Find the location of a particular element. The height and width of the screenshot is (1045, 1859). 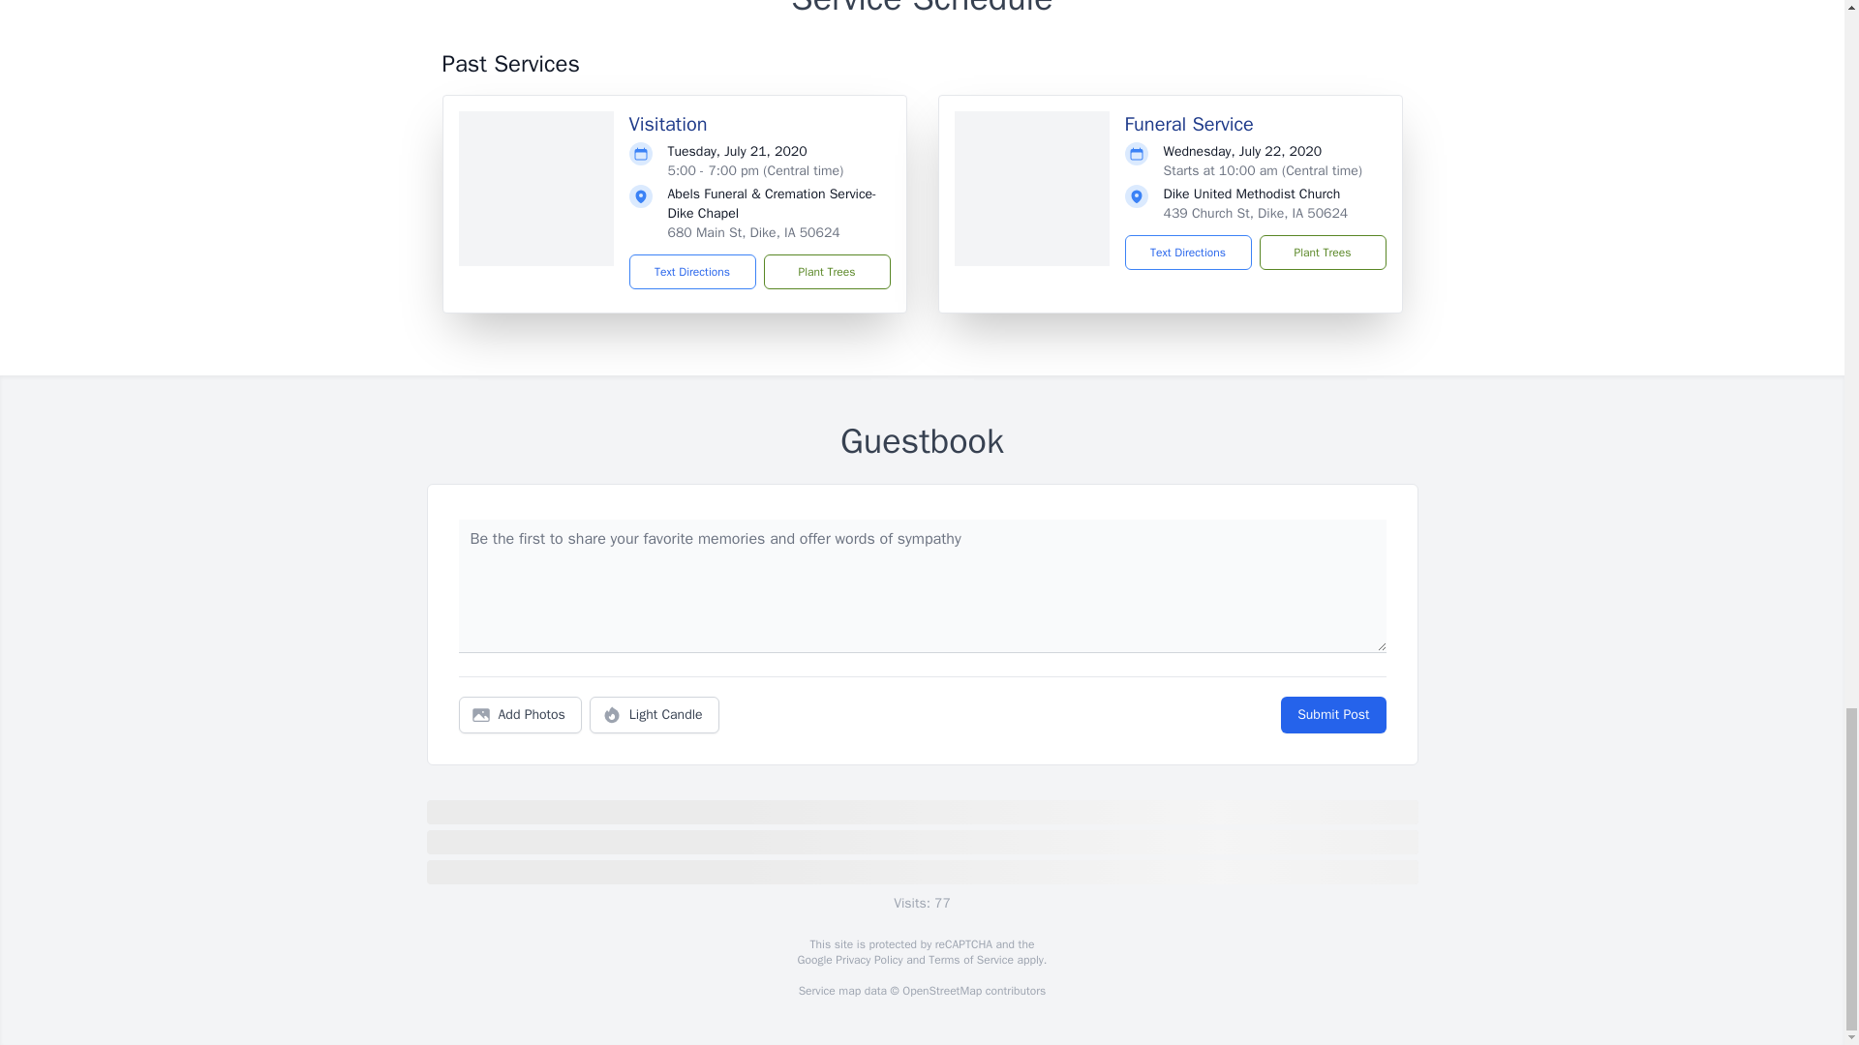

Text Directions is located at coordinates (693, 272).